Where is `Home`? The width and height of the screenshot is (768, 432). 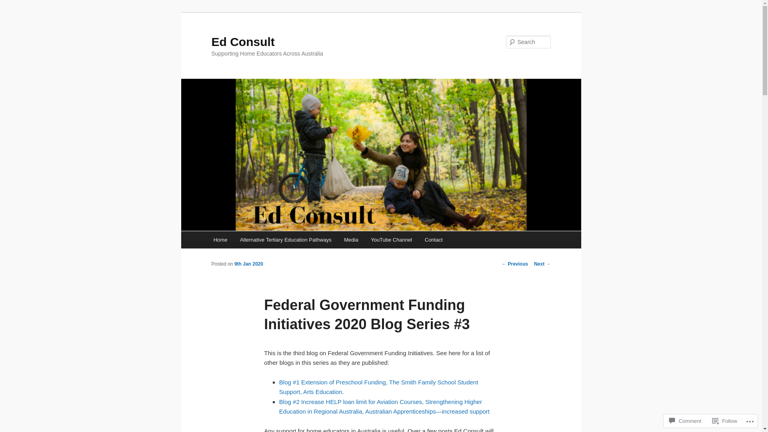 Home is located at coordinates (220, 240).